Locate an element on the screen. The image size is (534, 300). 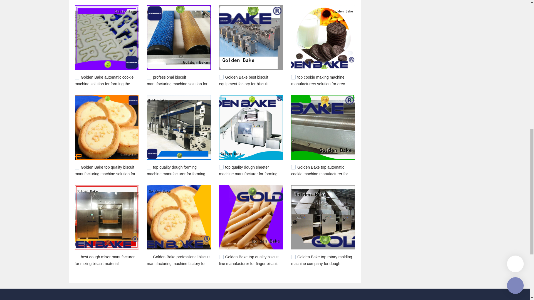
1567 is located at coordinates (77, 257).